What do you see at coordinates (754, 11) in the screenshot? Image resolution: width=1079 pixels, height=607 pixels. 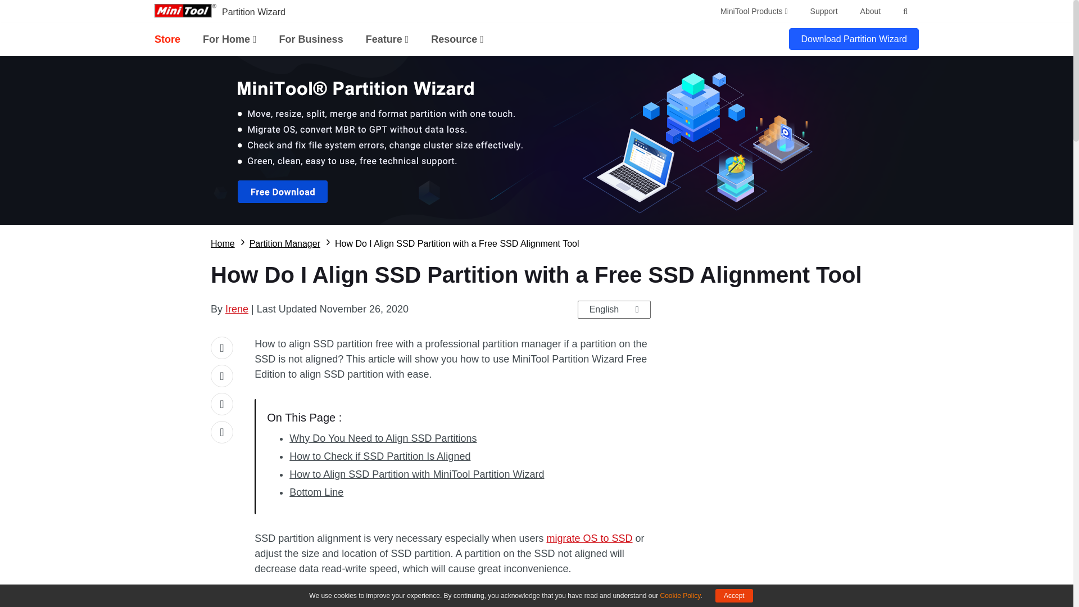 I see `MiniTool Products` at bounding box center [754, 11].